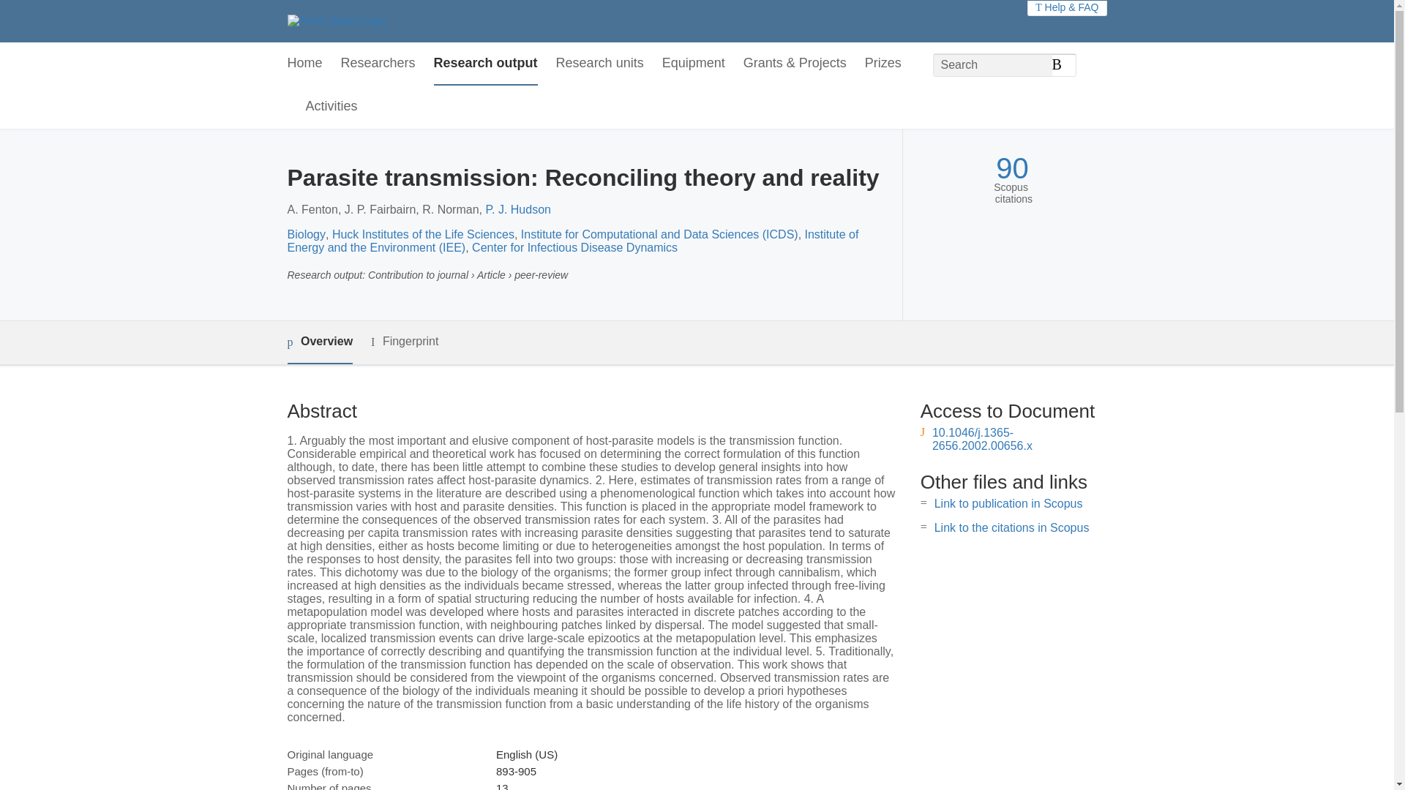  Describe the element at coordinates (305, 234) in the screenshot. I see `Biology` at that location.